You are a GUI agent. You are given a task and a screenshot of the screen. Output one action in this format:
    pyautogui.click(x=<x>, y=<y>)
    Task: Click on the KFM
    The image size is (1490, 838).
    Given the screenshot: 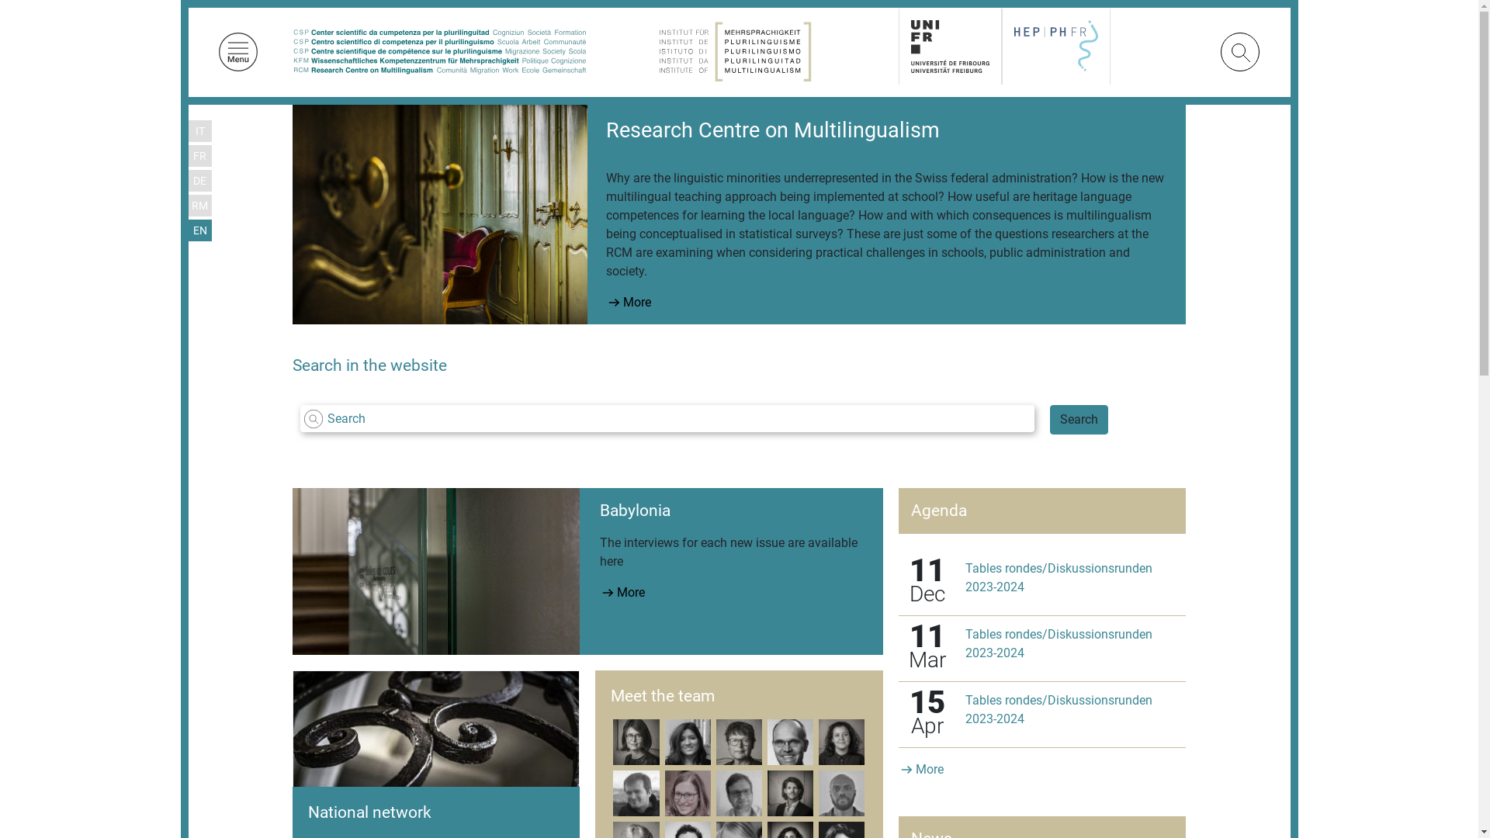 What is the action you would take?
    pyautogui.click(x=439, y=51)
    